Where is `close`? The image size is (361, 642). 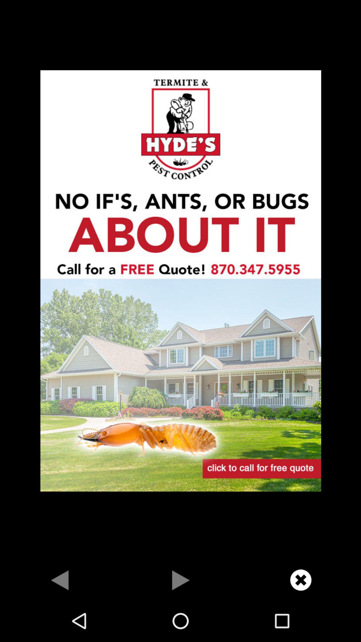
close is located at coordinates (301, 580).